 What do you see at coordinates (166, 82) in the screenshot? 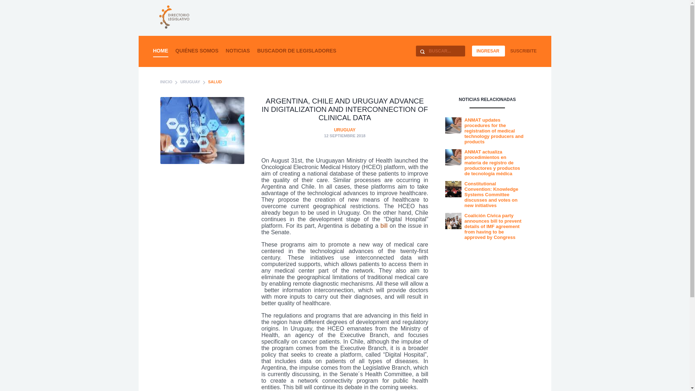
I see `INICIO` at bounding box center [166, 82].